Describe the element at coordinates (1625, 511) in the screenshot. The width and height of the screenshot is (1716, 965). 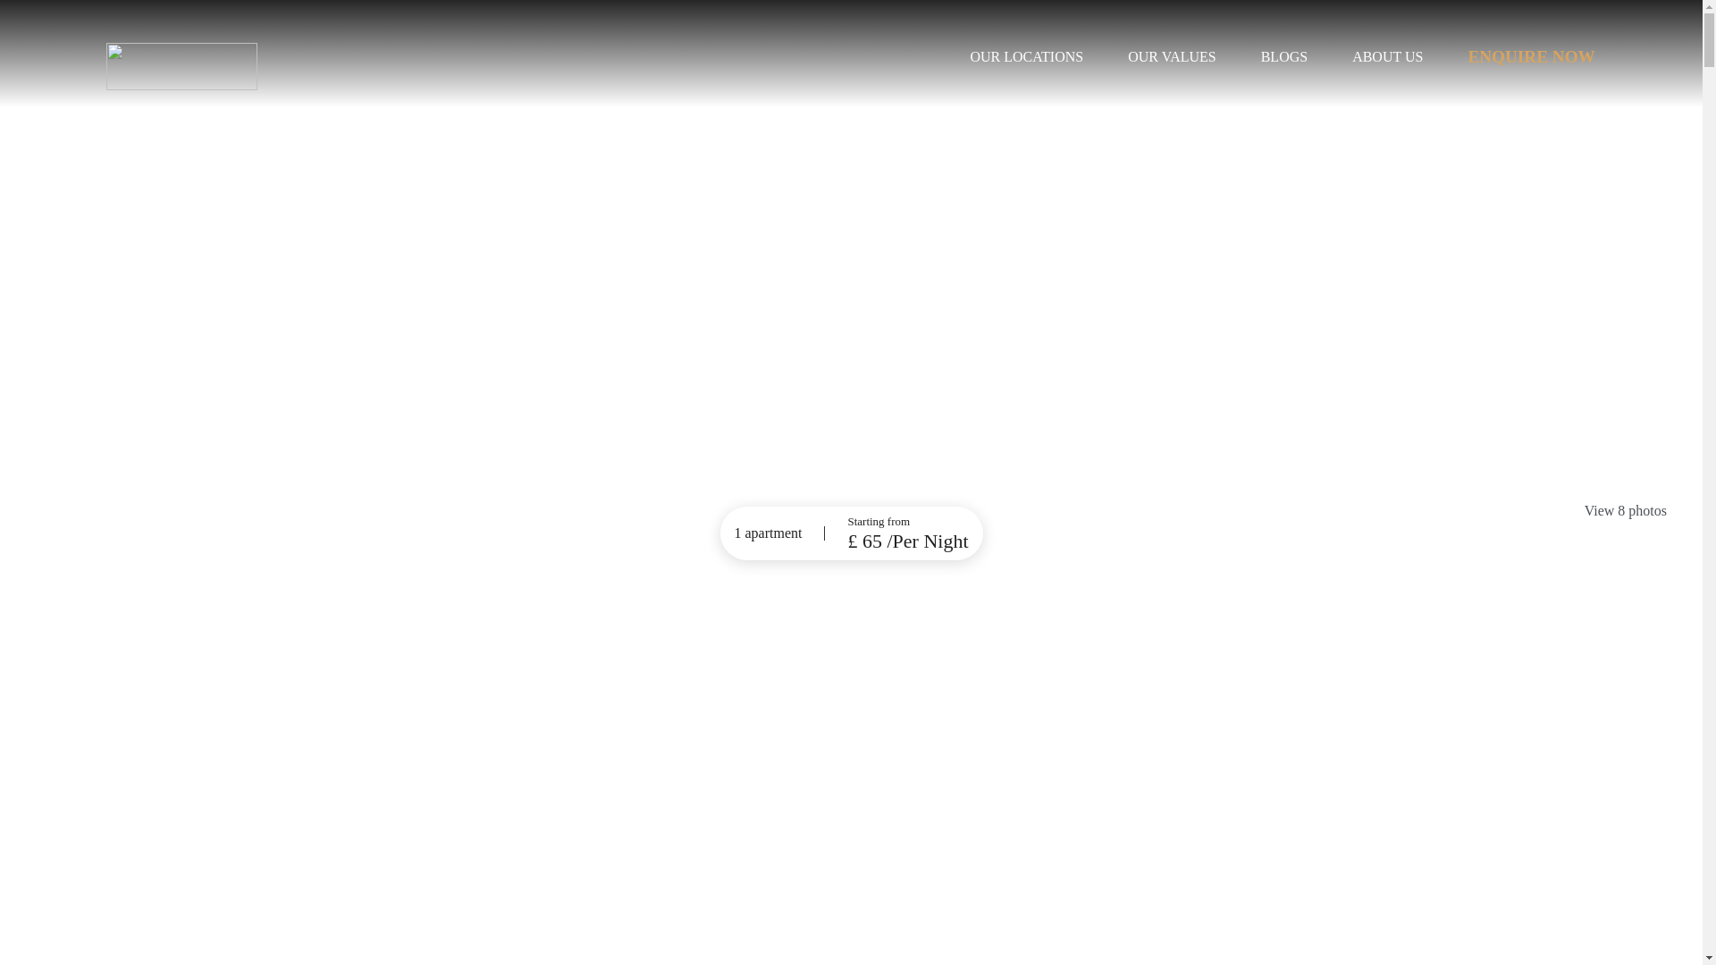
I see `View 8 photos` at that location.